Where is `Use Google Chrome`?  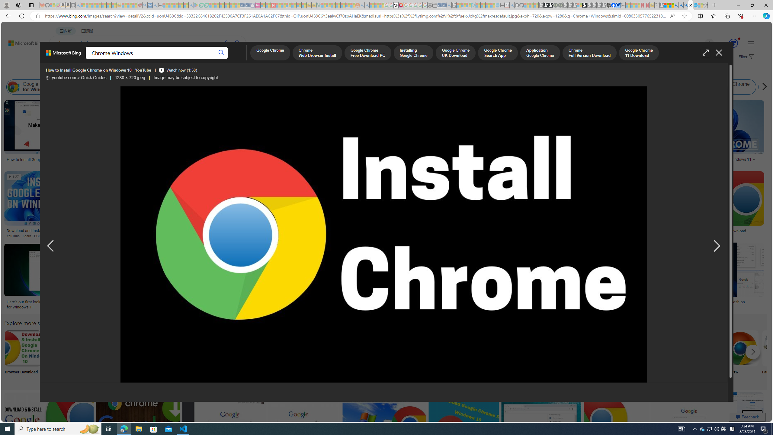
Use Google Chrome is located at coordinates (660, 348).